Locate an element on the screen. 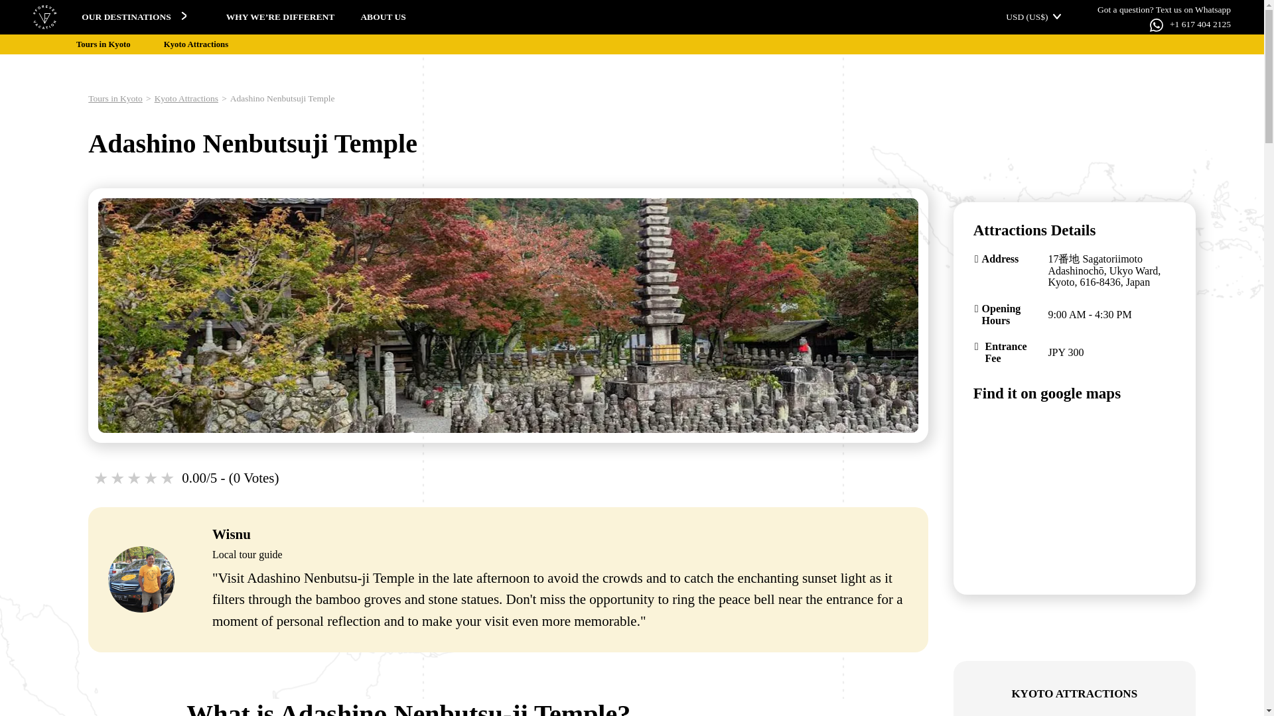 This screenshot has width=1274, height=716. OUR DESTINATIONS is located at coordinates (135, 17).